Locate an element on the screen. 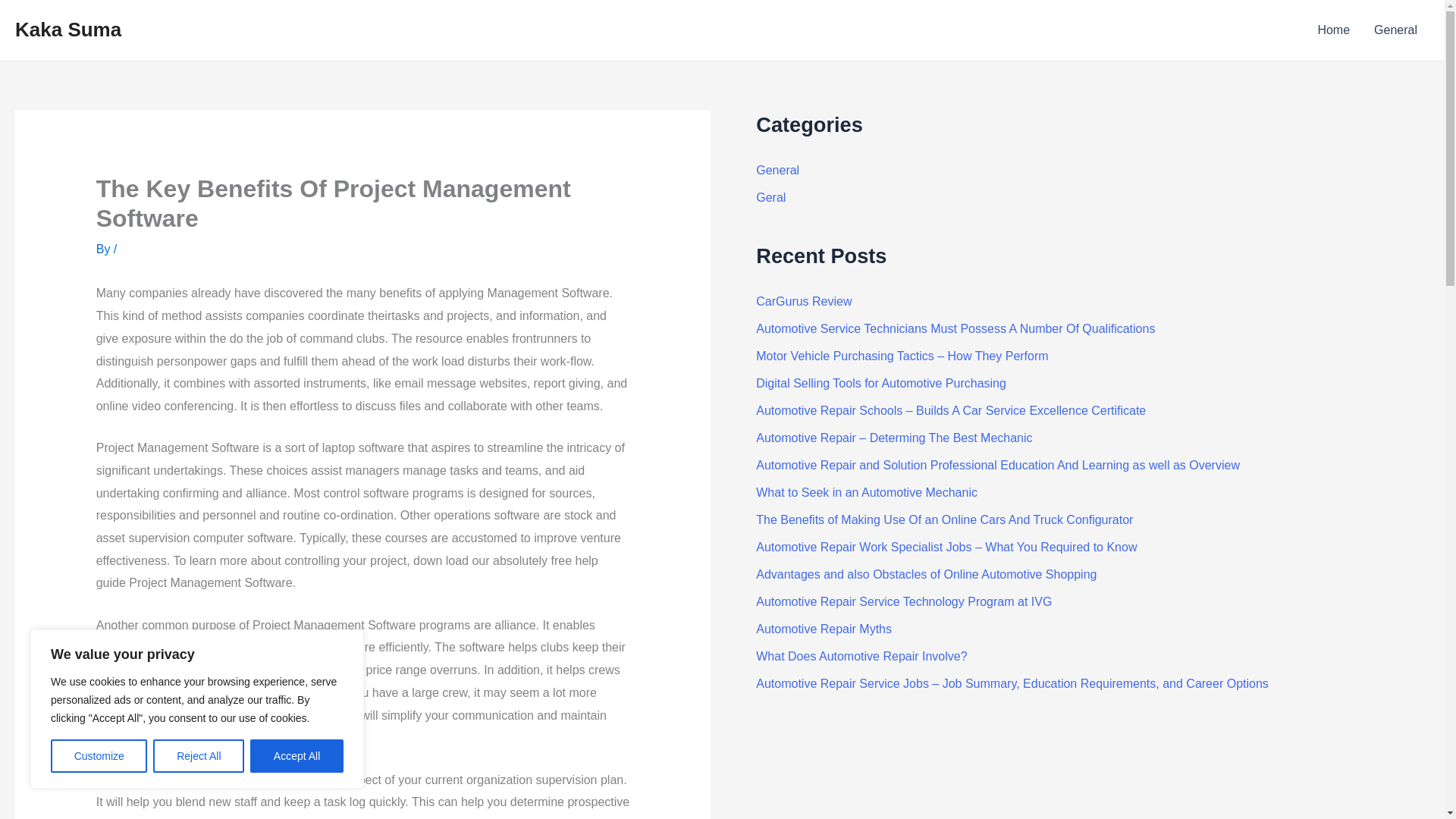  Reject All is located at coordinates (199, 756).